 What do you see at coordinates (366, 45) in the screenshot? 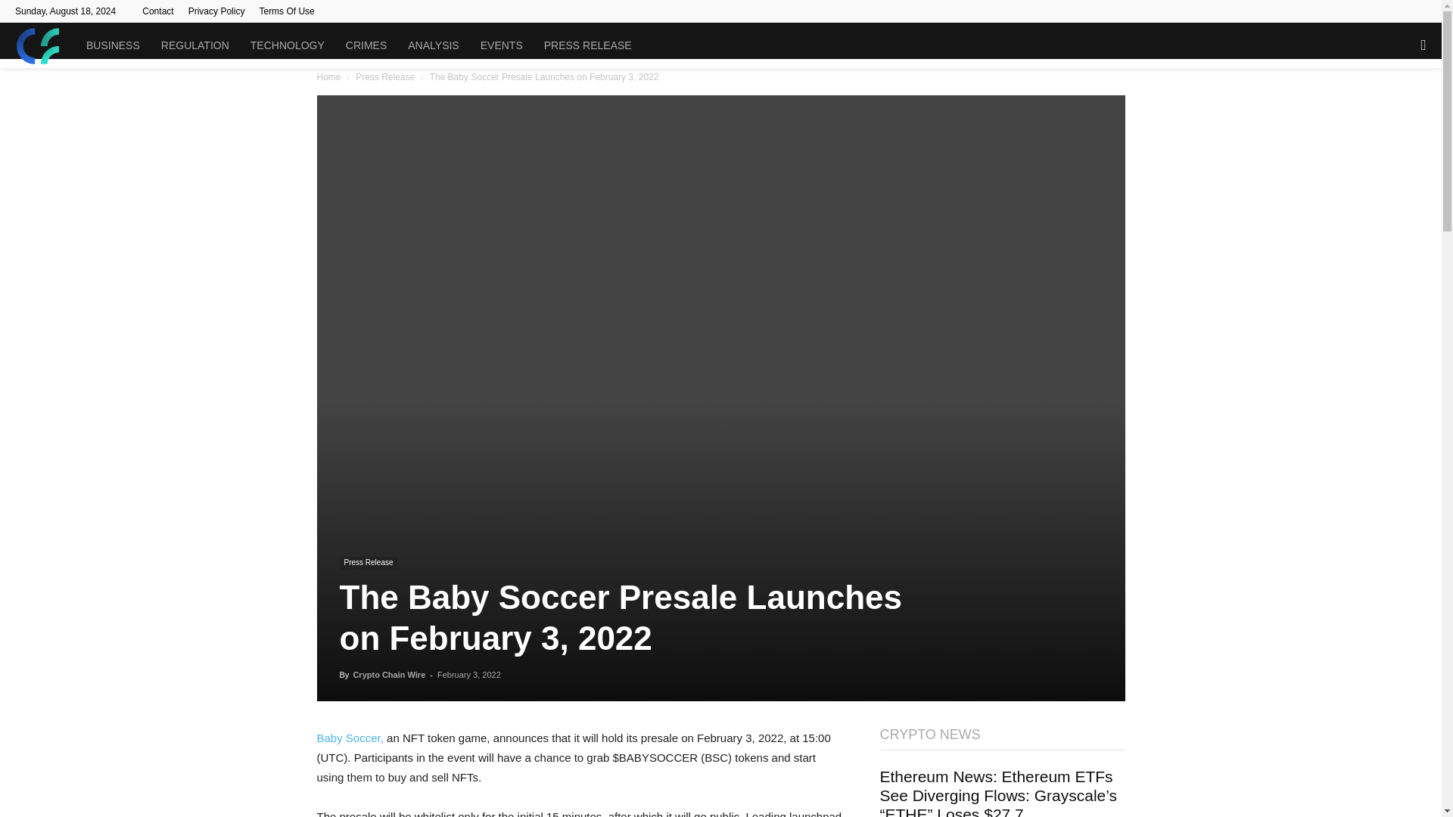
I see `CRIMES` at bounding box center [366, 45].